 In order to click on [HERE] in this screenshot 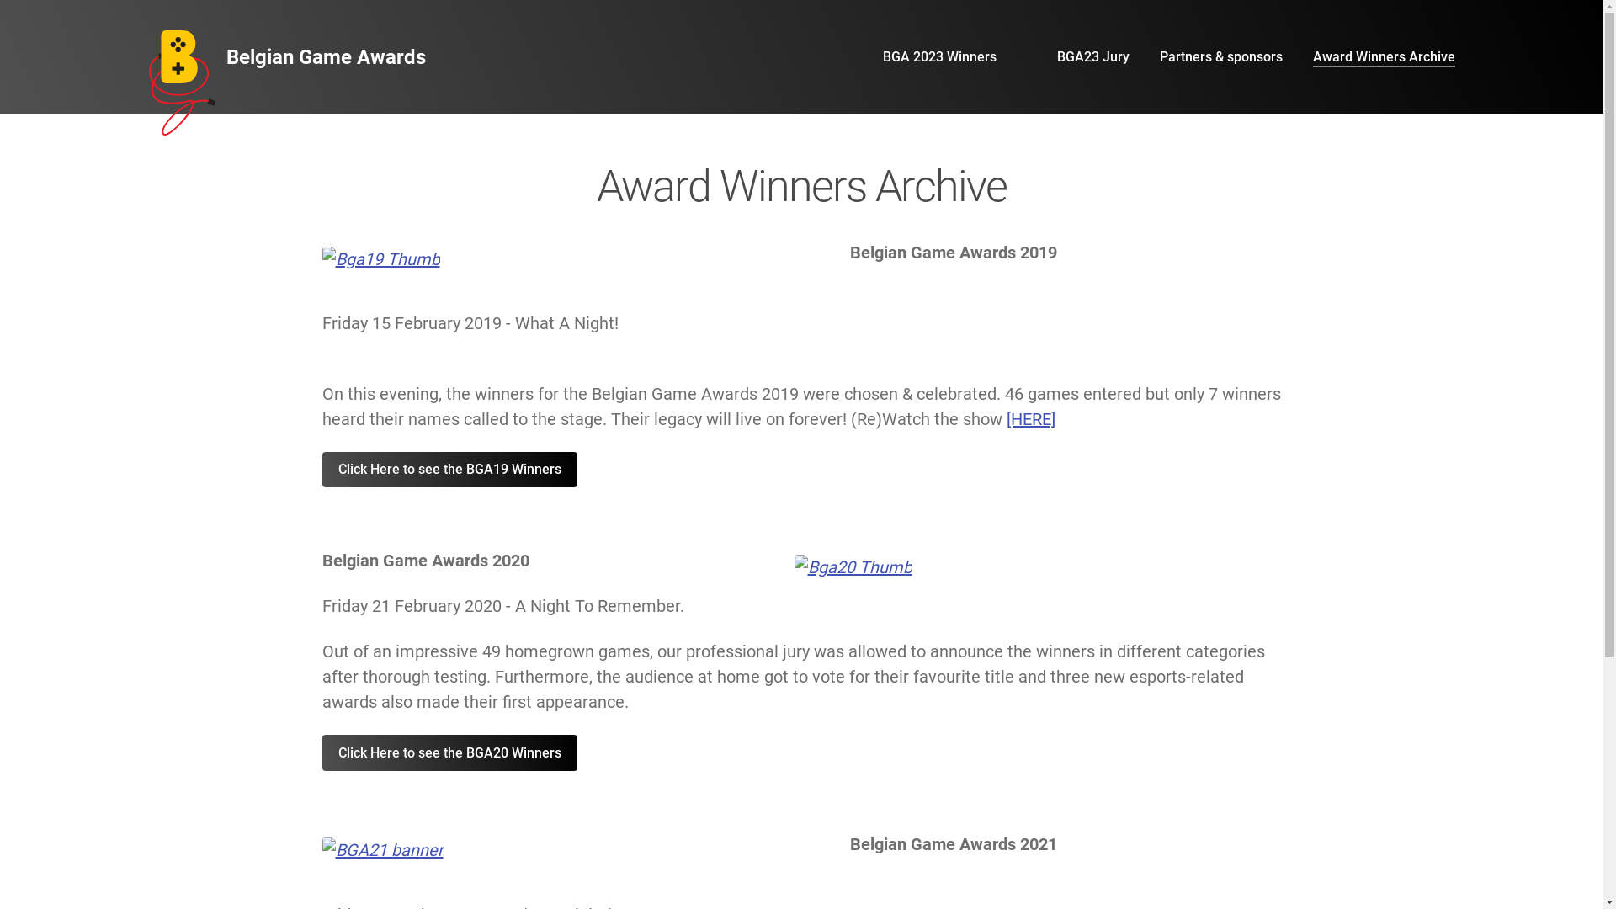, I will do `click(1031, 419)`.